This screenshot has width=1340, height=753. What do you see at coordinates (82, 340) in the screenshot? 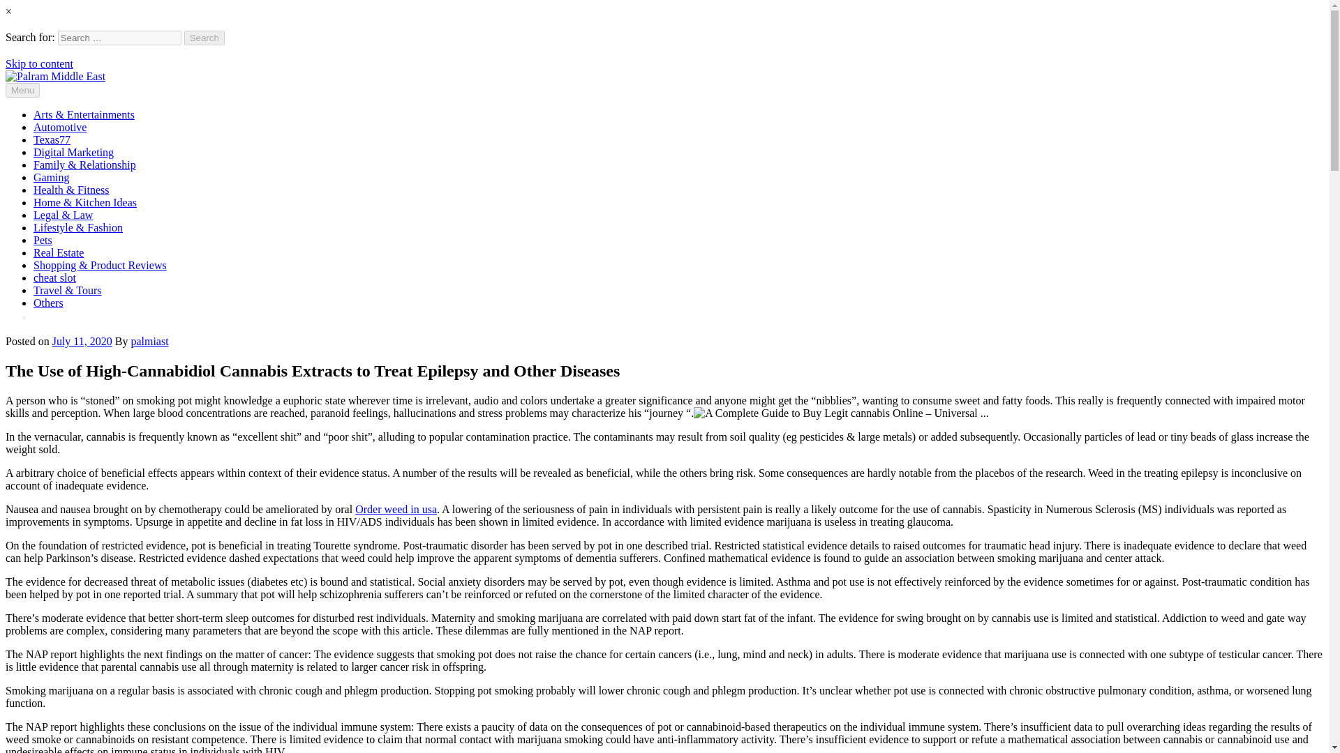
I see `July 11, 2020` at bounding box center [82, 340].